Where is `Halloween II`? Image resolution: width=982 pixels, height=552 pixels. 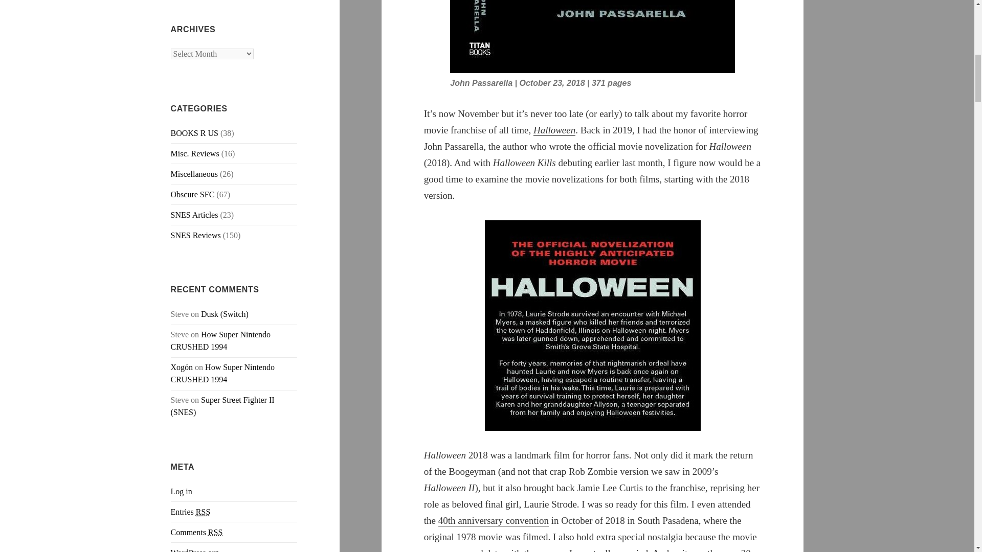
Halloween II is located at coordinates (493, 520).